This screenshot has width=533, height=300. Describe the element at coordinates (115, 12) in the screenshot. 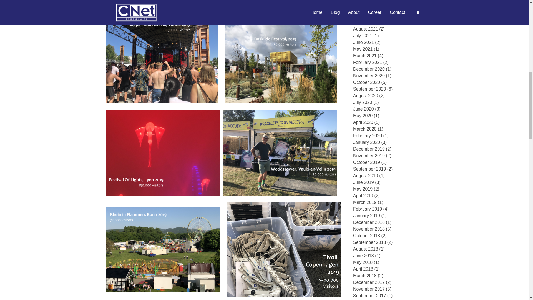

I see `MONICA` at that location.